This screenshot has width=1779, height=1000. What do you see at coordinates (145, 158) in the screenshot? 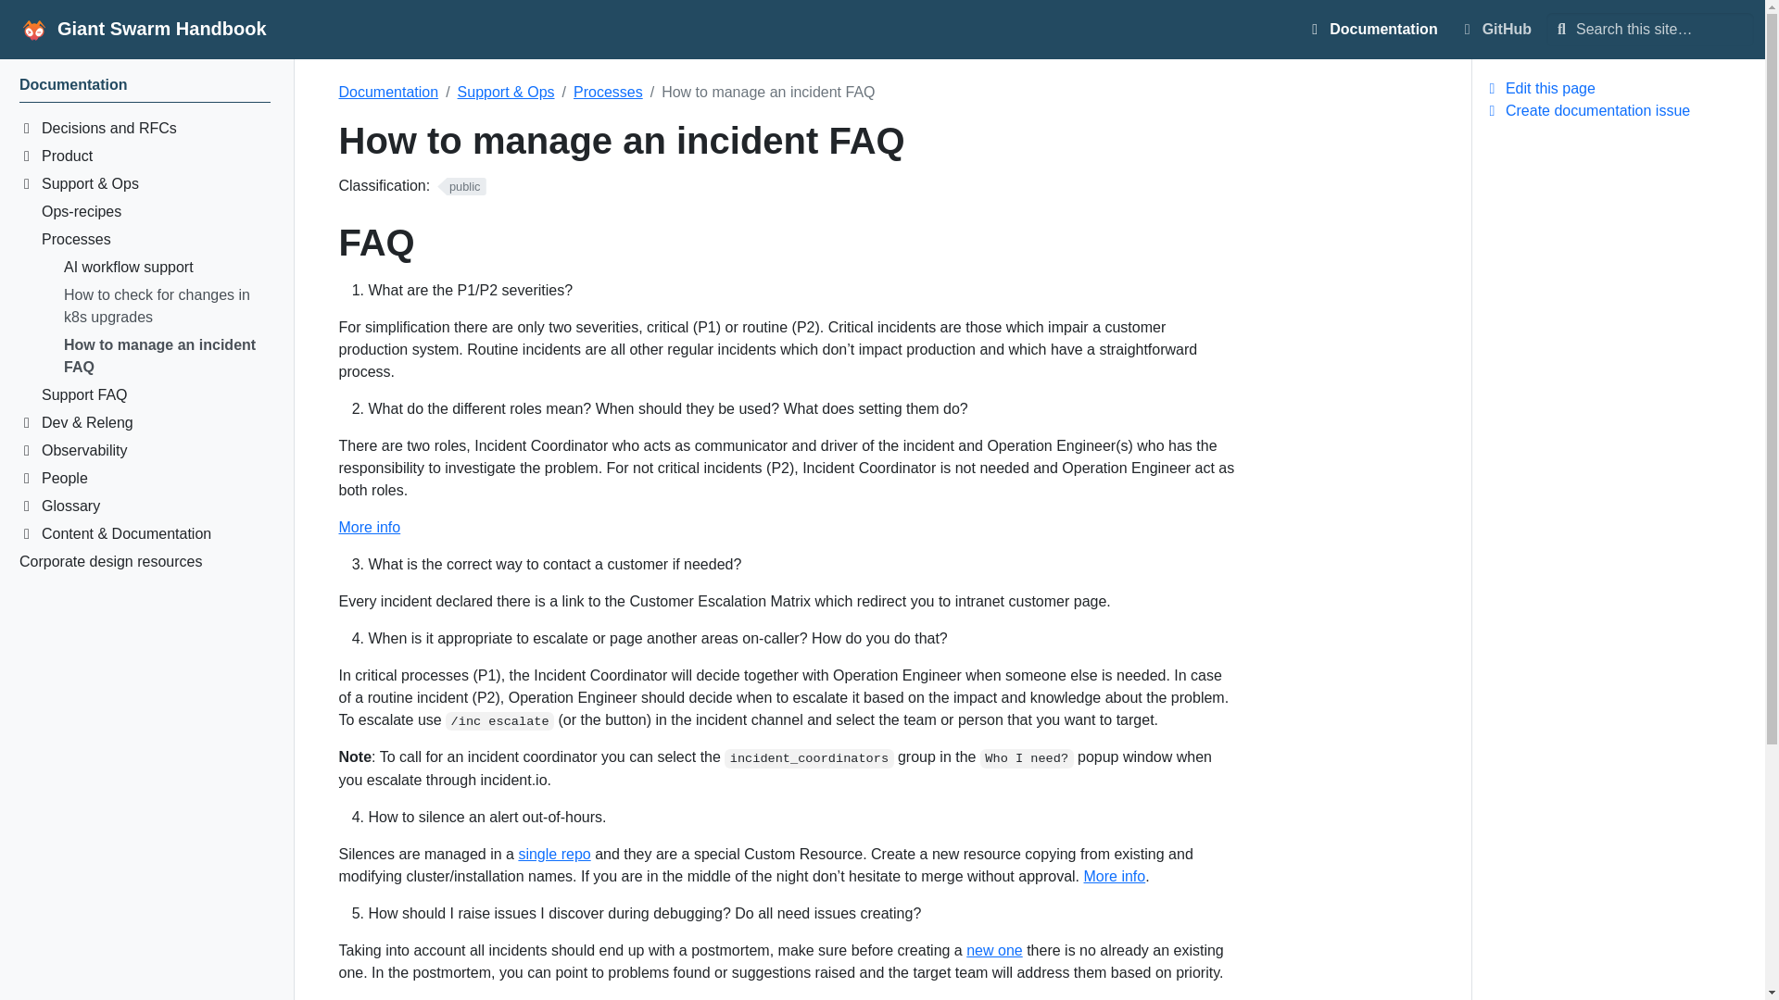
I see `Product` at bounding box center [145, 158].